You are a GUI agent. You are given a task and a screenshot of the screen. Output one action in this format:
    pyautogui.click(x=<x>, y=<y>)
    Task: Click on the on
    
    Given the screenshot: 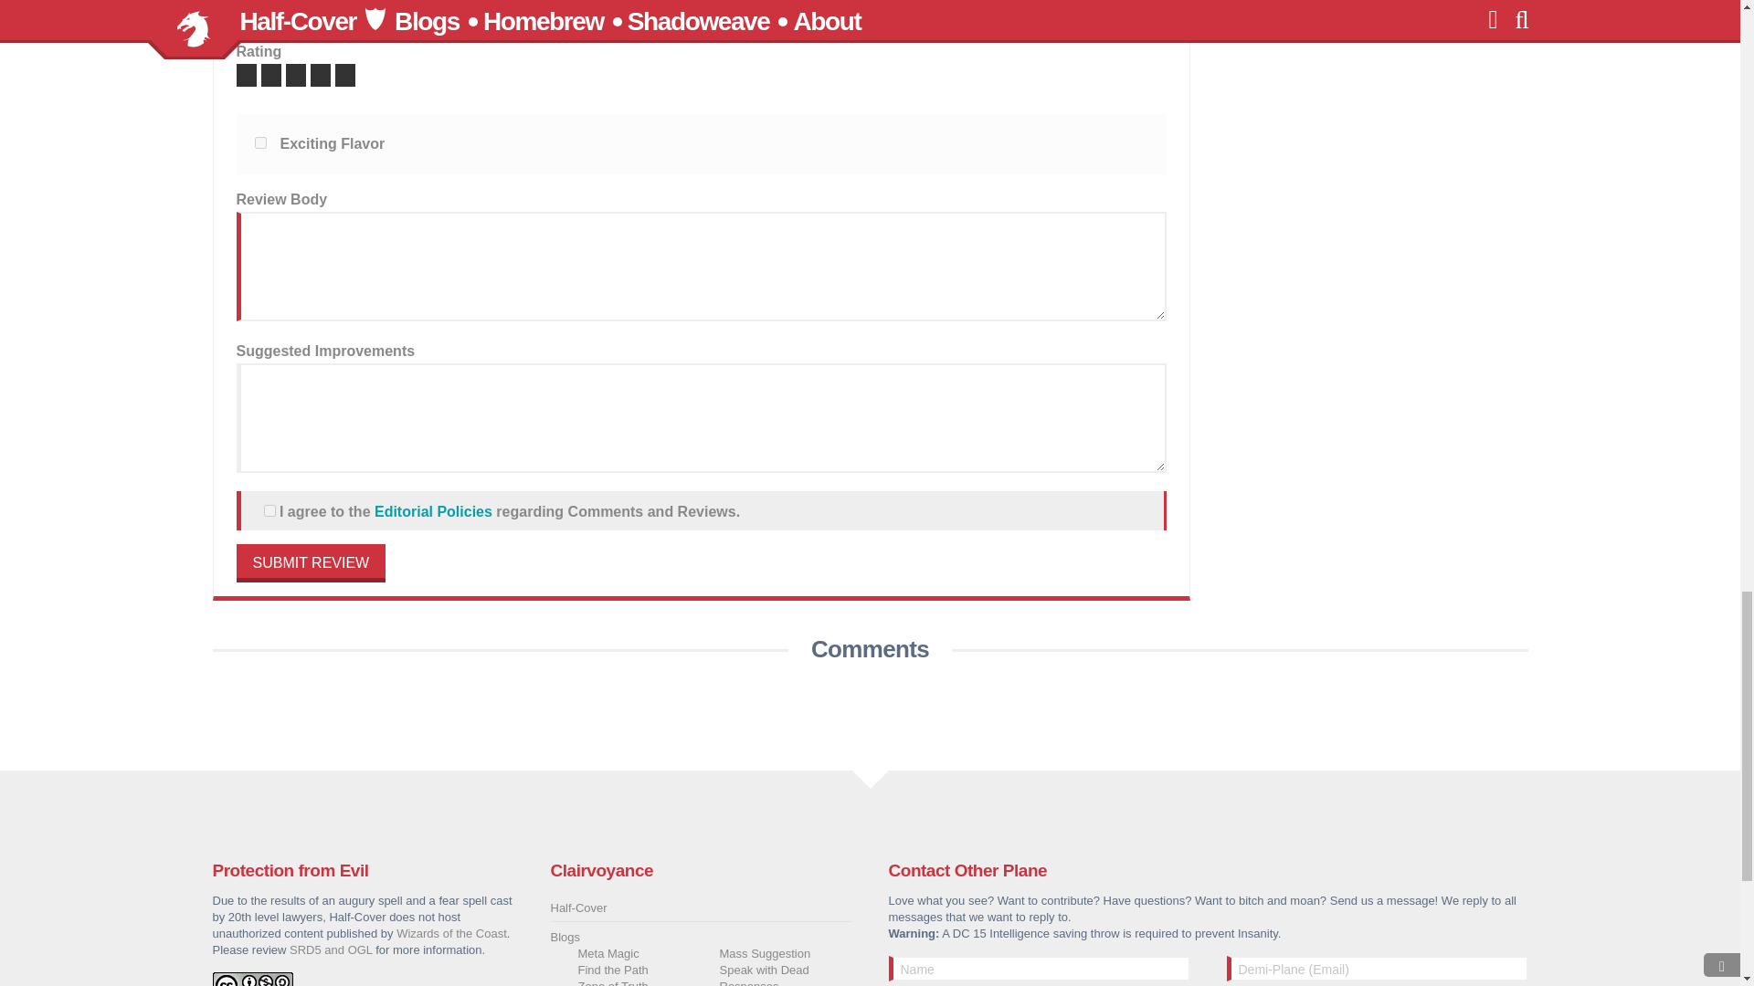 What is the action you would take?
    pyautogui.click(x=269, y=509)
    